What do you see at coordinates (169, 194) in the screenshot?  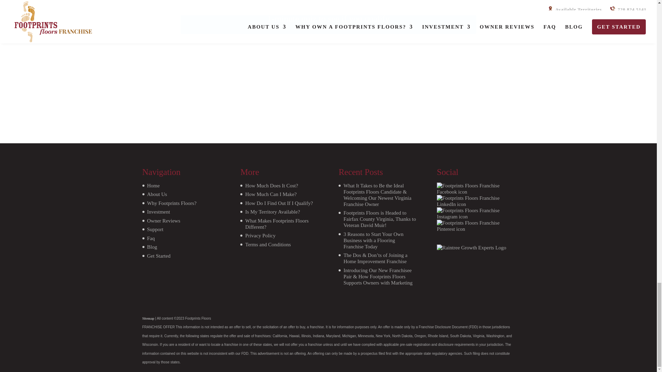 I see `About Us` at bounding box center [169, 194].